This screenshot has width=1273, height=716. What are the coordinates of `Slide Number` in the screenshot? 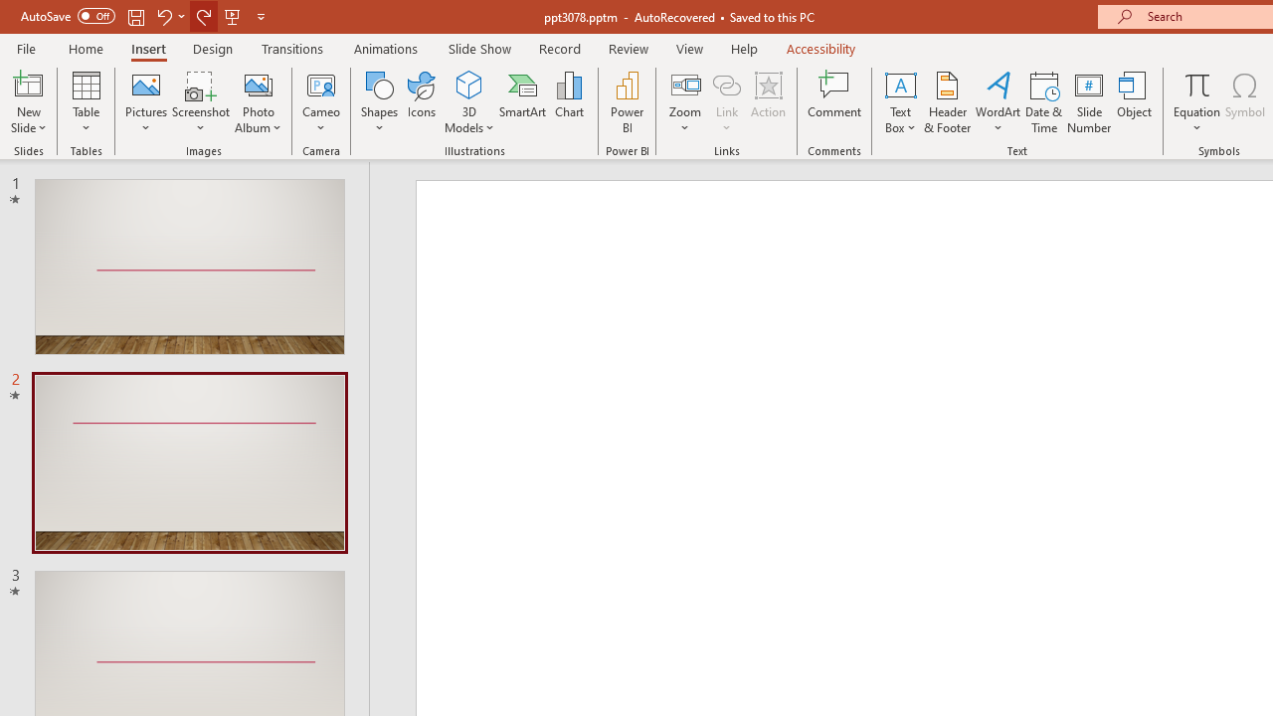 It's located at (1090, 101).